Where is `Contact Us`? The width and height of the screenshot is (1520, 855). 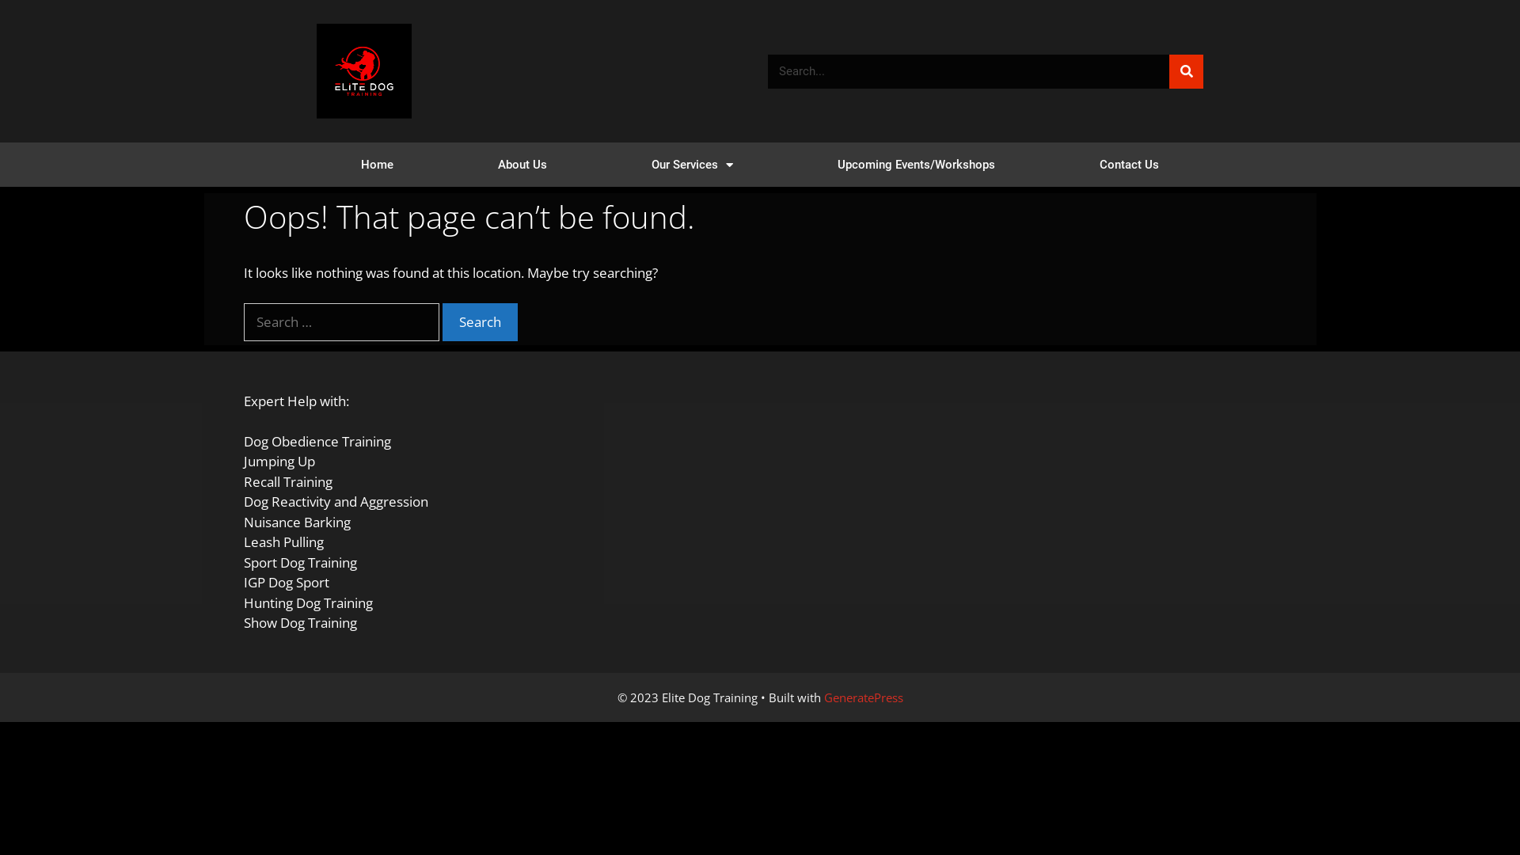
Contact Us is located at coordinates (1129, 165).